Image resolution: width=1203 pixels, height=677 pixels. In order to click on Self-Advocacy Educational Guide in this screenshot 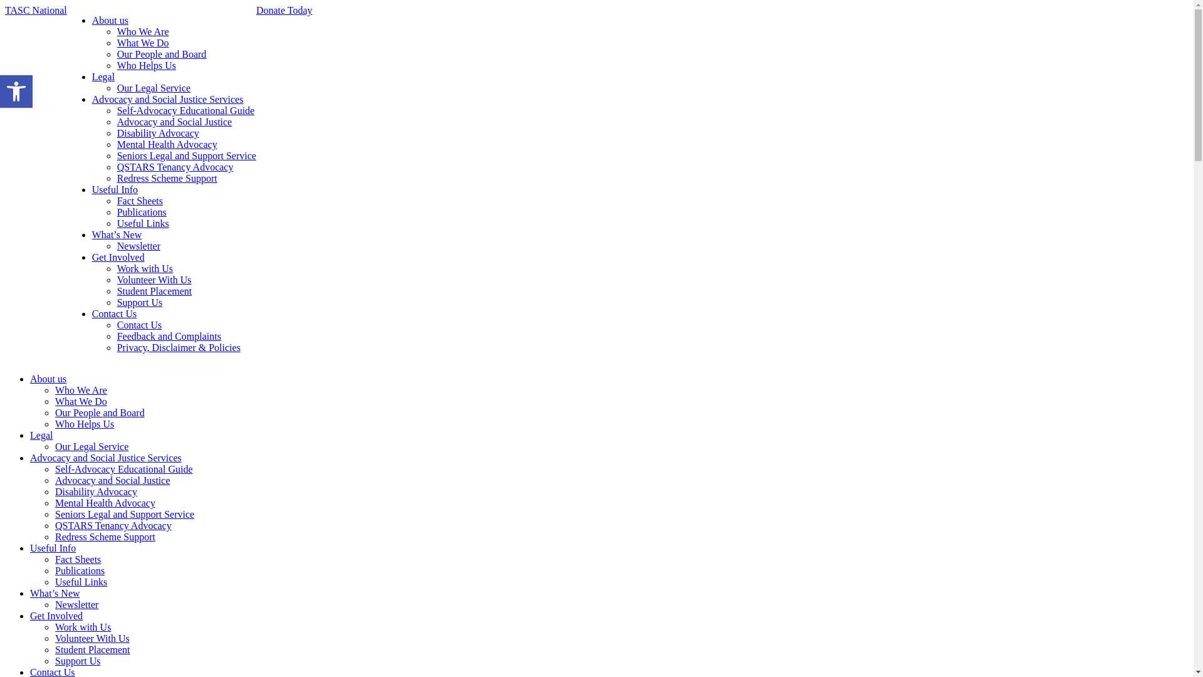, I will do `click(124, 469)`.